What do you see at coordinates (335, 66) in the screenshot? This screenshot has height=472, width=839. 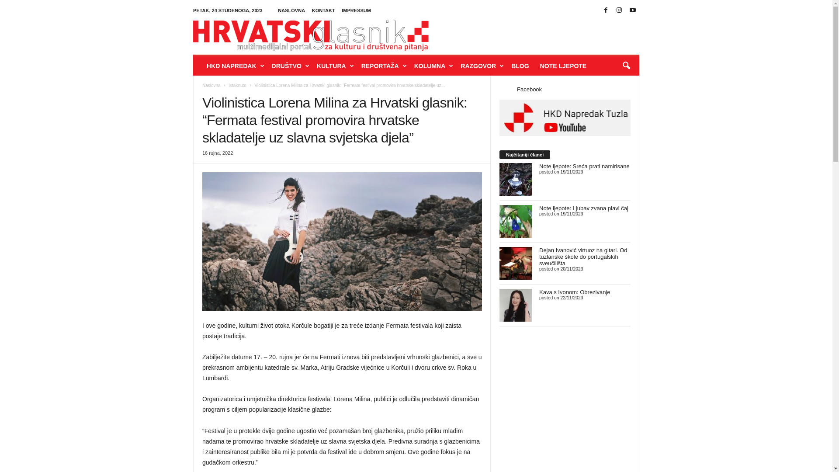 I see `KULTURA` at bounding box center [335, 66].